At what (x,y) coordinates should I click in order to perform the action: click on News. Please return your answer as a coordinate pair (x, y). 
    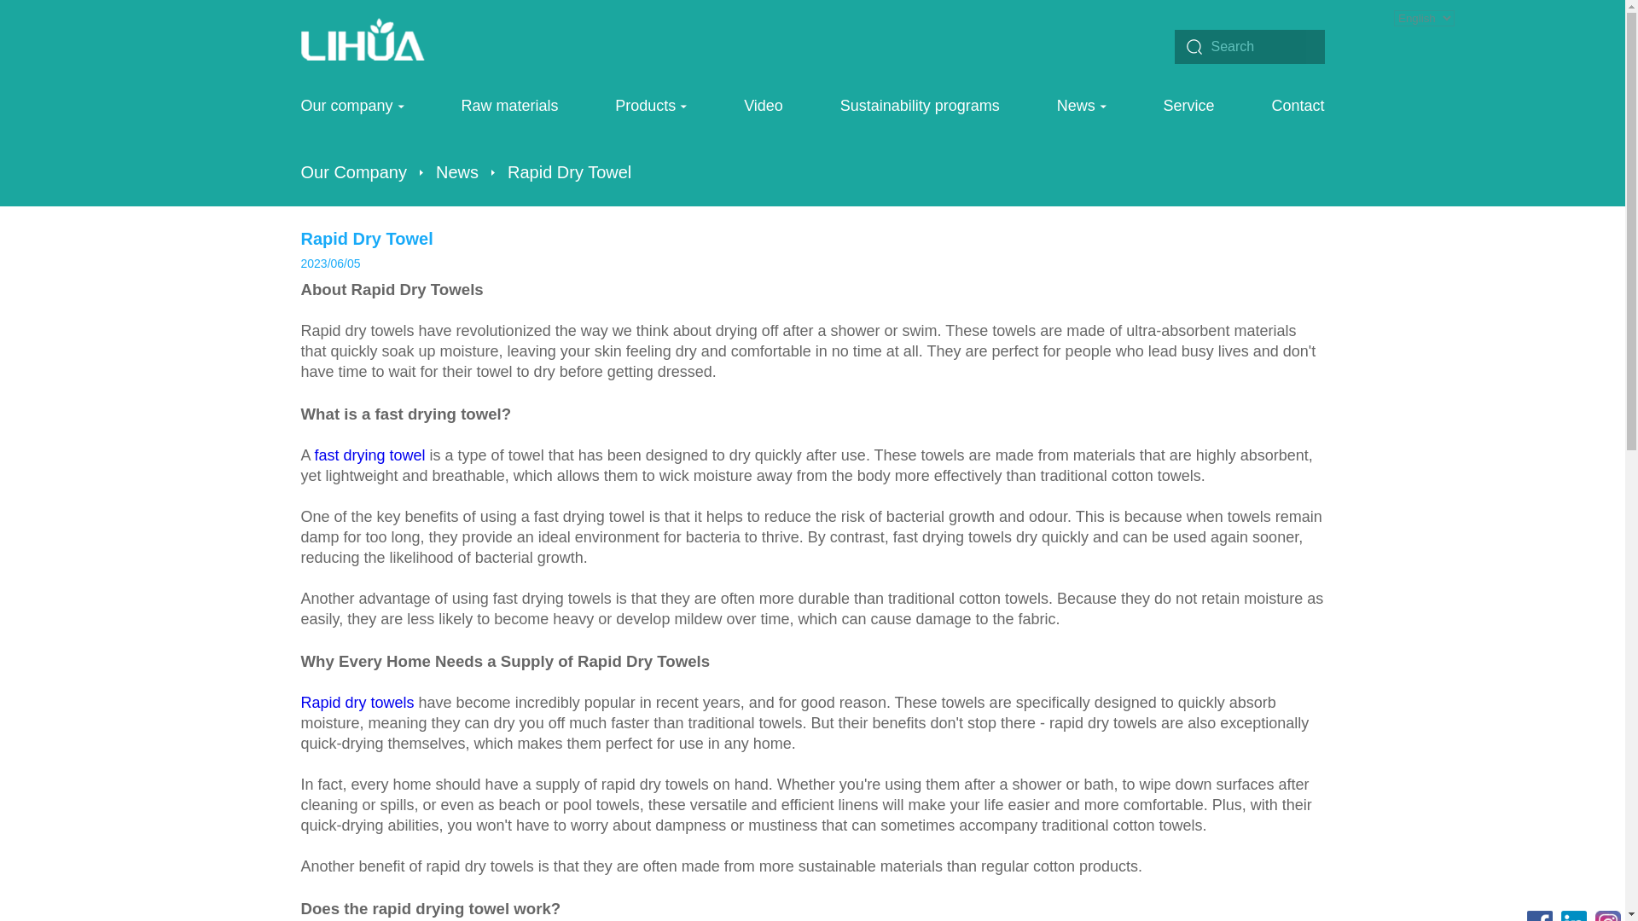
    Looking at the image, I should click on (456, 172).